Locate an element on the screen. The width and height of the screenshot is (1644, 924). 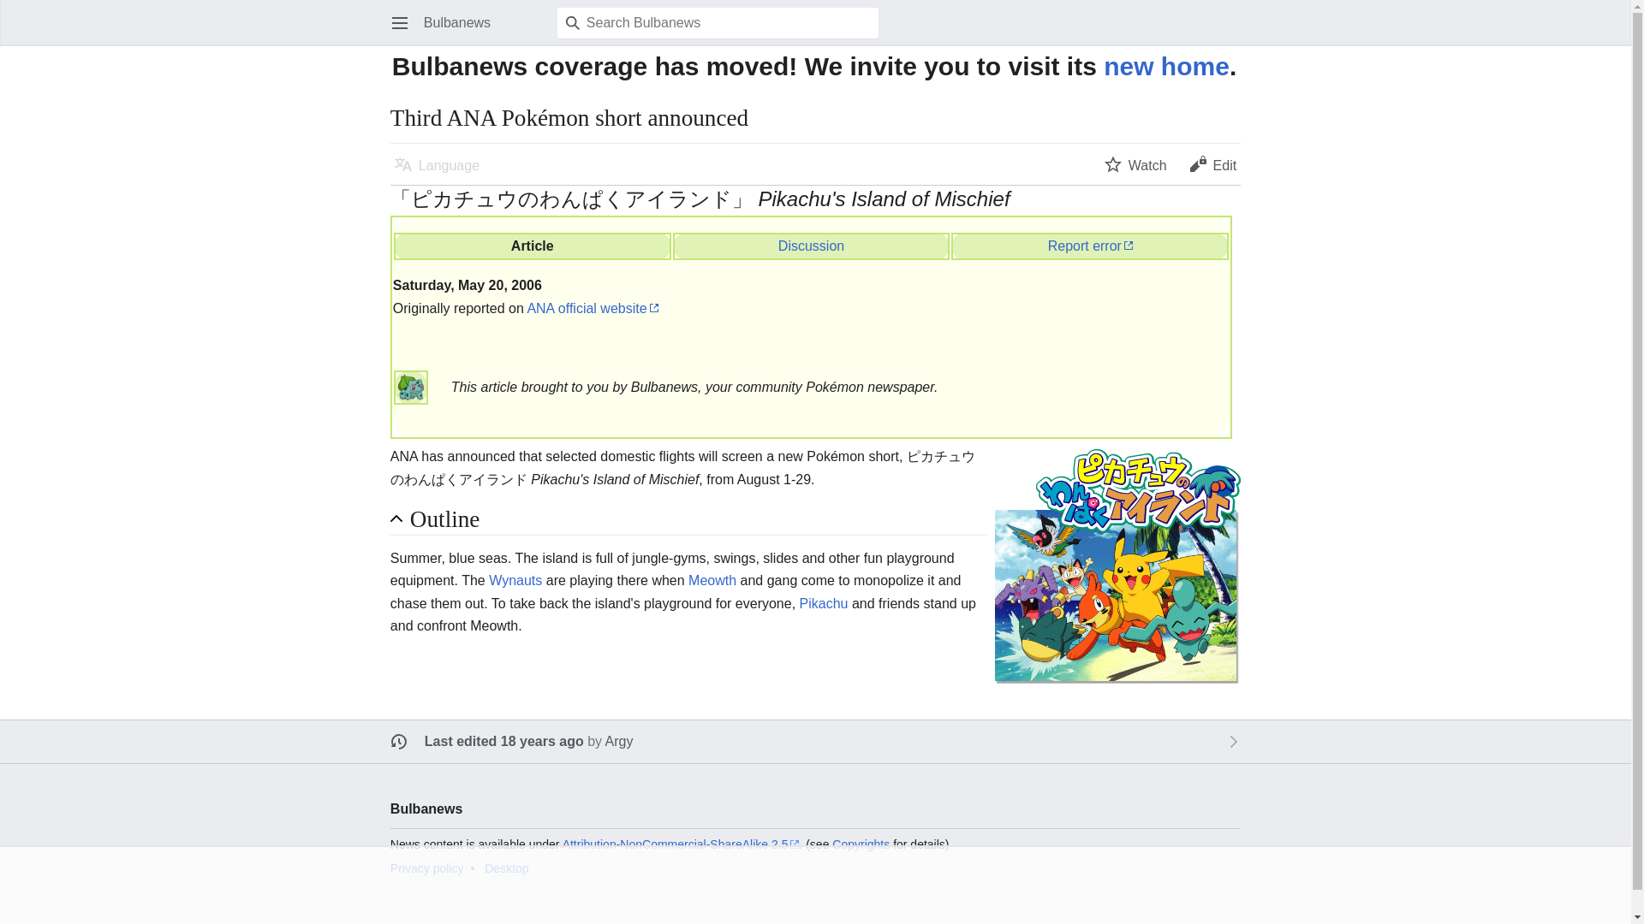
bp:Ash's Pikachu is located at coordinates (824, 602).